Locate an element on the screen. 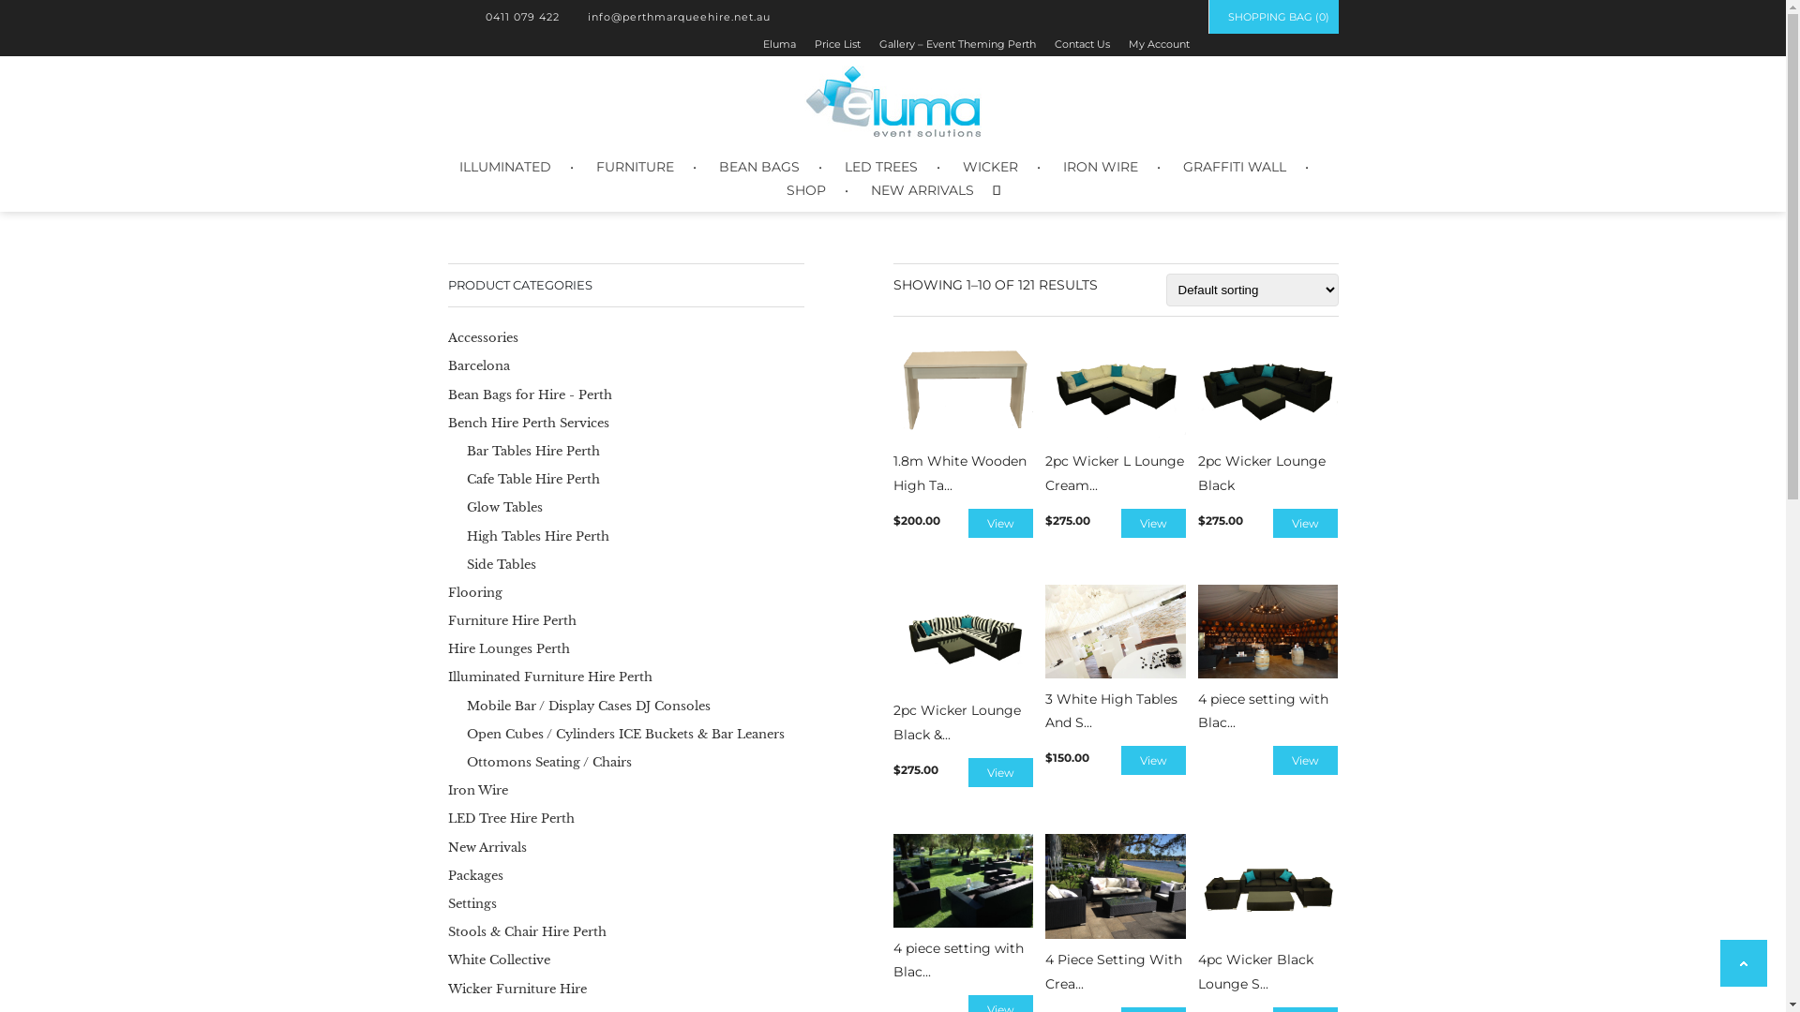 This screenshot has height=1012, width=1800. View is located at coordinates (1153, 761).